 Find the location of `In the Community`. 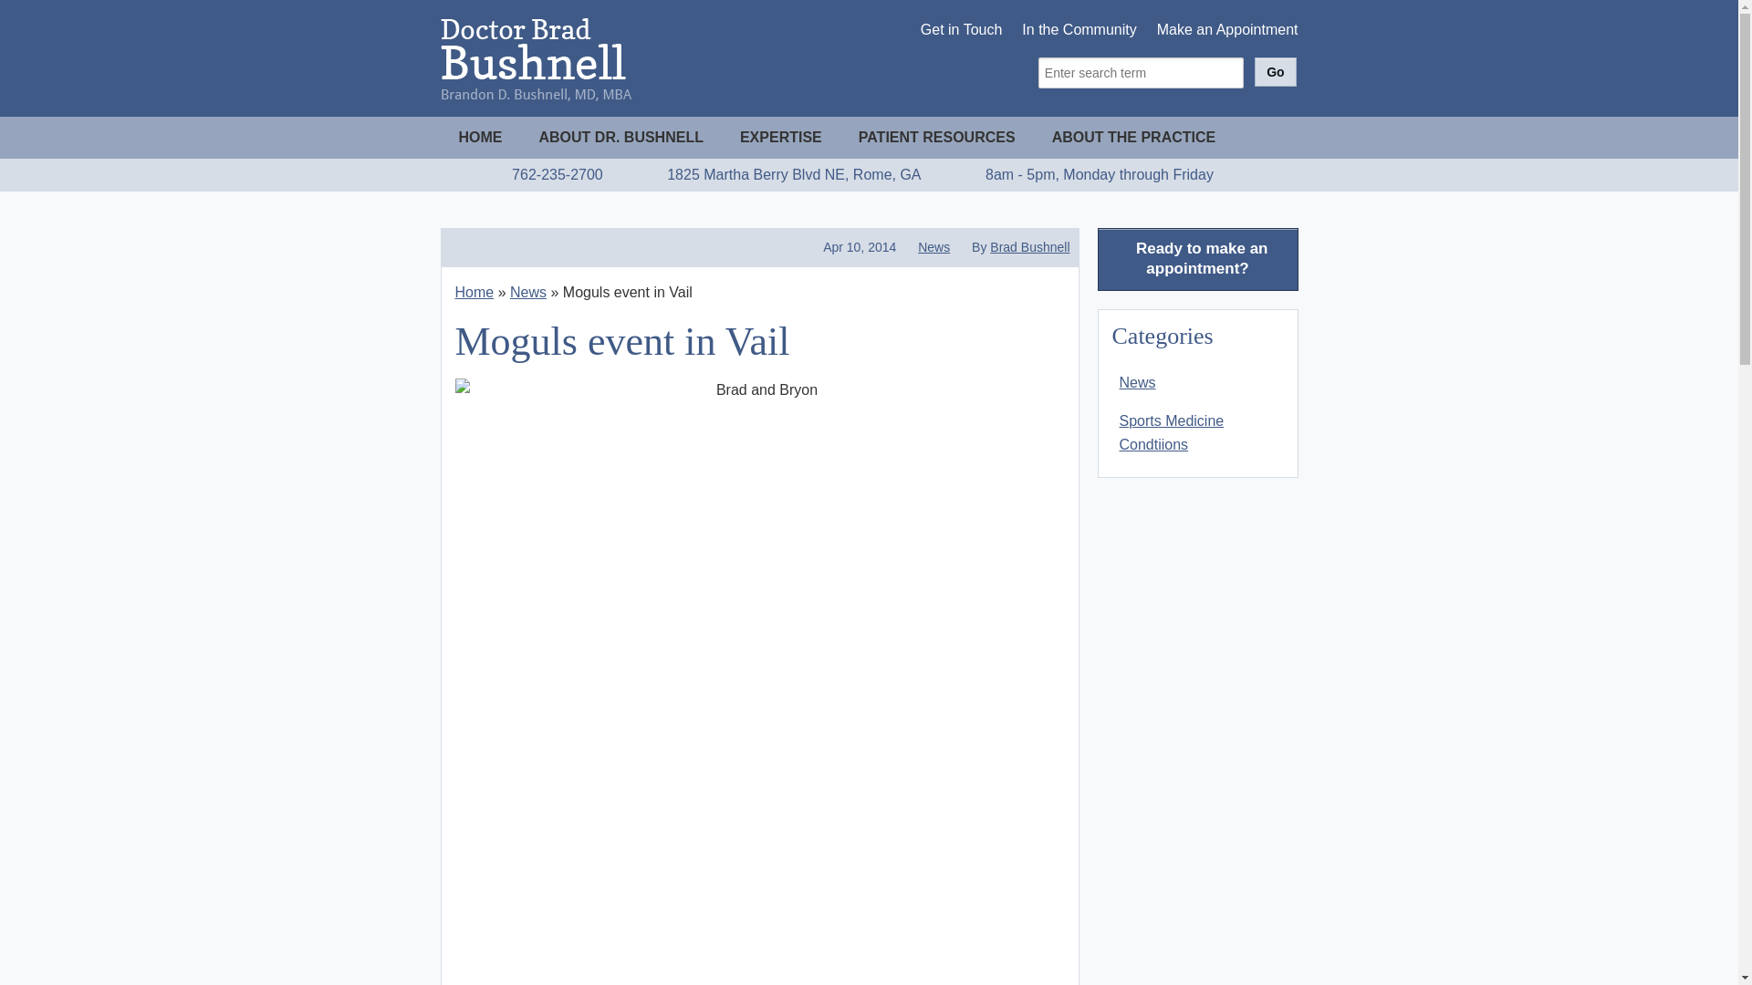

In the Community is located at coordinates (1079, 30).